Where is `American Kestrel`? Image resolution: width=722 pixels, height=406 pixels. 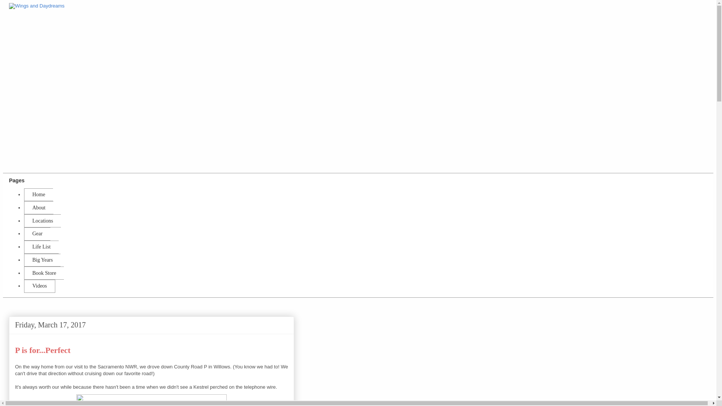 American Kestrel is located at coordinates (151, 398).